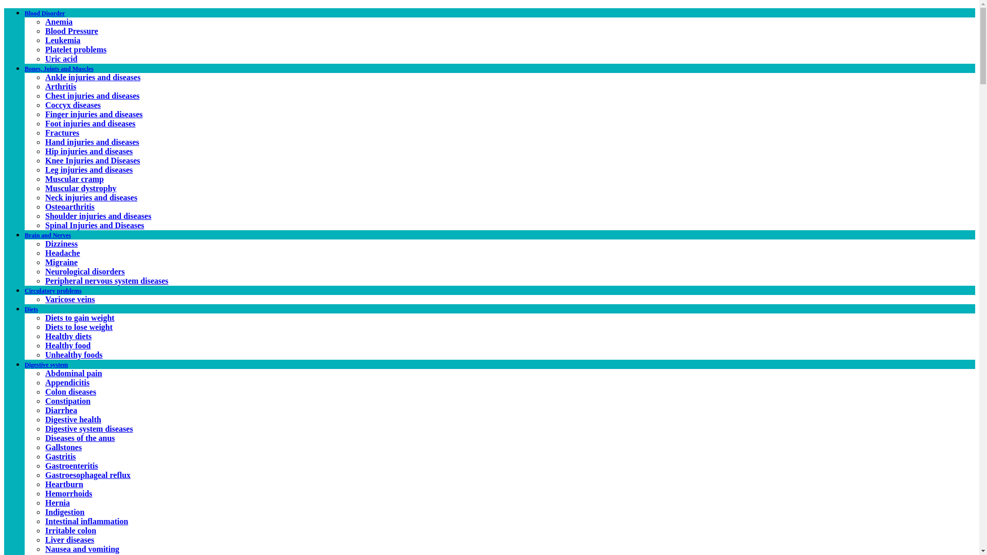  I want to click on Neck injuries and diseases, so click(91, 197).